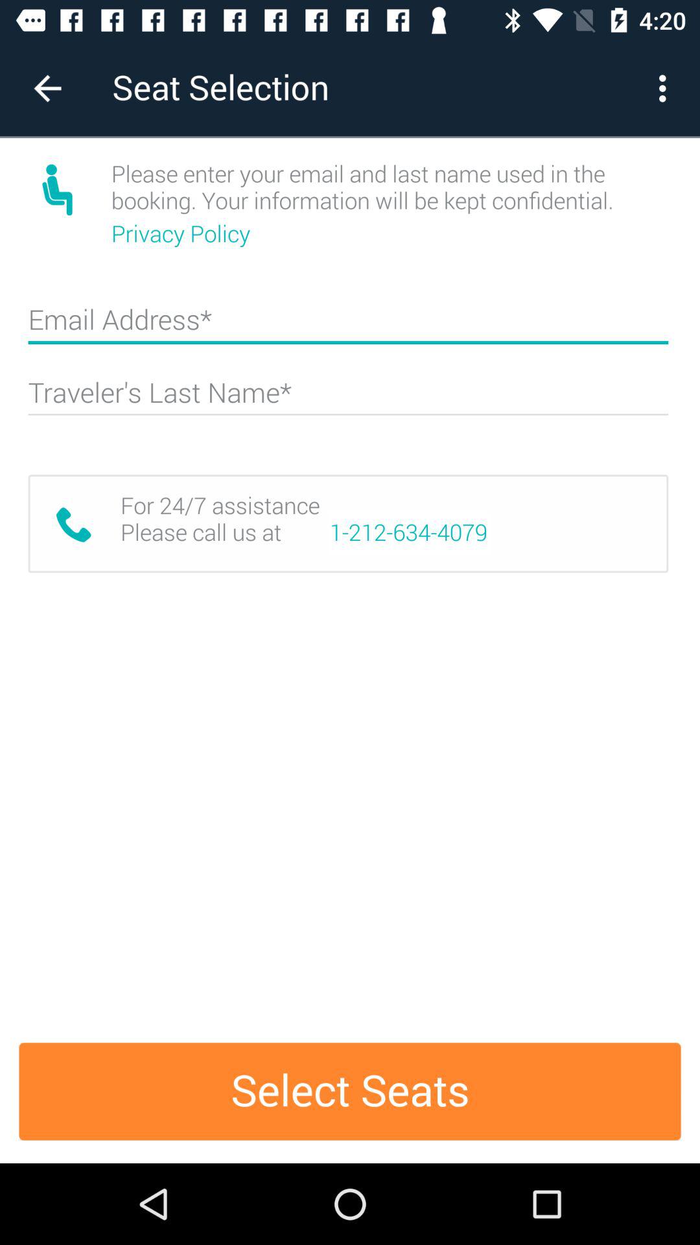 This screenshot has height=1245, width=700. Describe the element at coordinates (666, 88) in the screenshot. I see `open the icon next to the seat selection item` at that location.